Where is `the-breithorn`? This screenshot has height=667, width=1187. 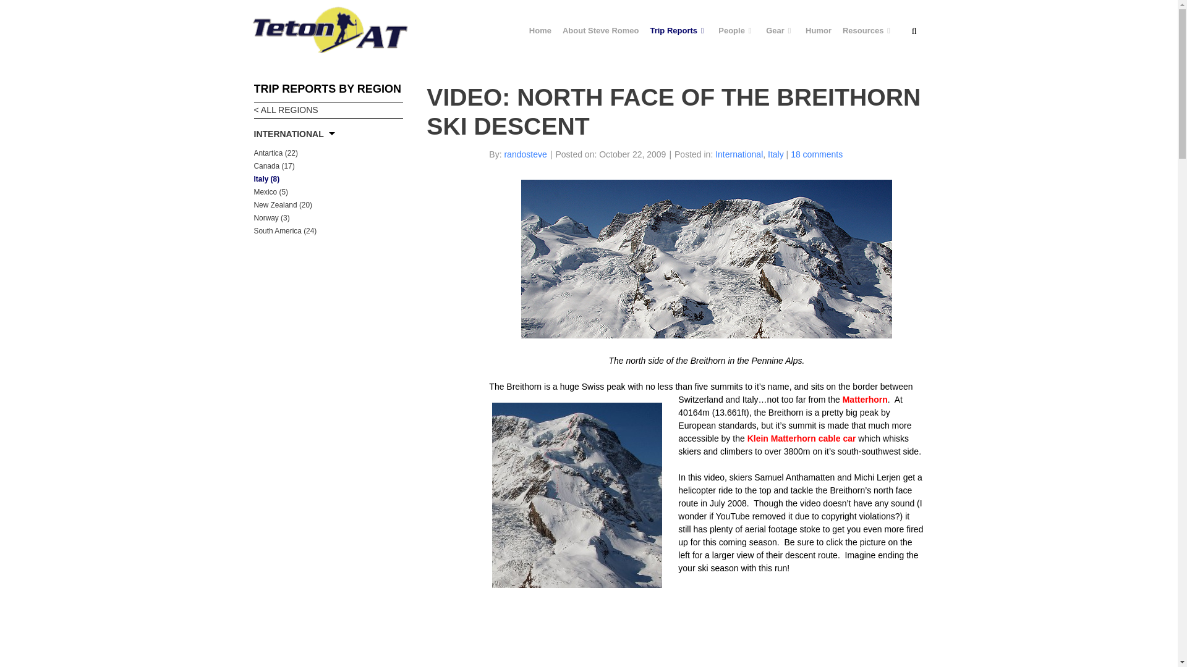 the-breithorn is located at coordinates (706, 259).